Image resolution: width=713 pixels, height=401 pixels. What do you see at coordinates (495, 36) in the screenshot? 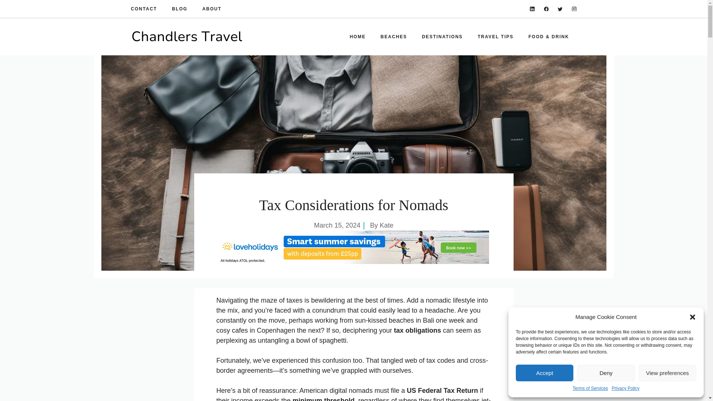
I see `TRAVEL TIPS` at bounding box center [495, 36].